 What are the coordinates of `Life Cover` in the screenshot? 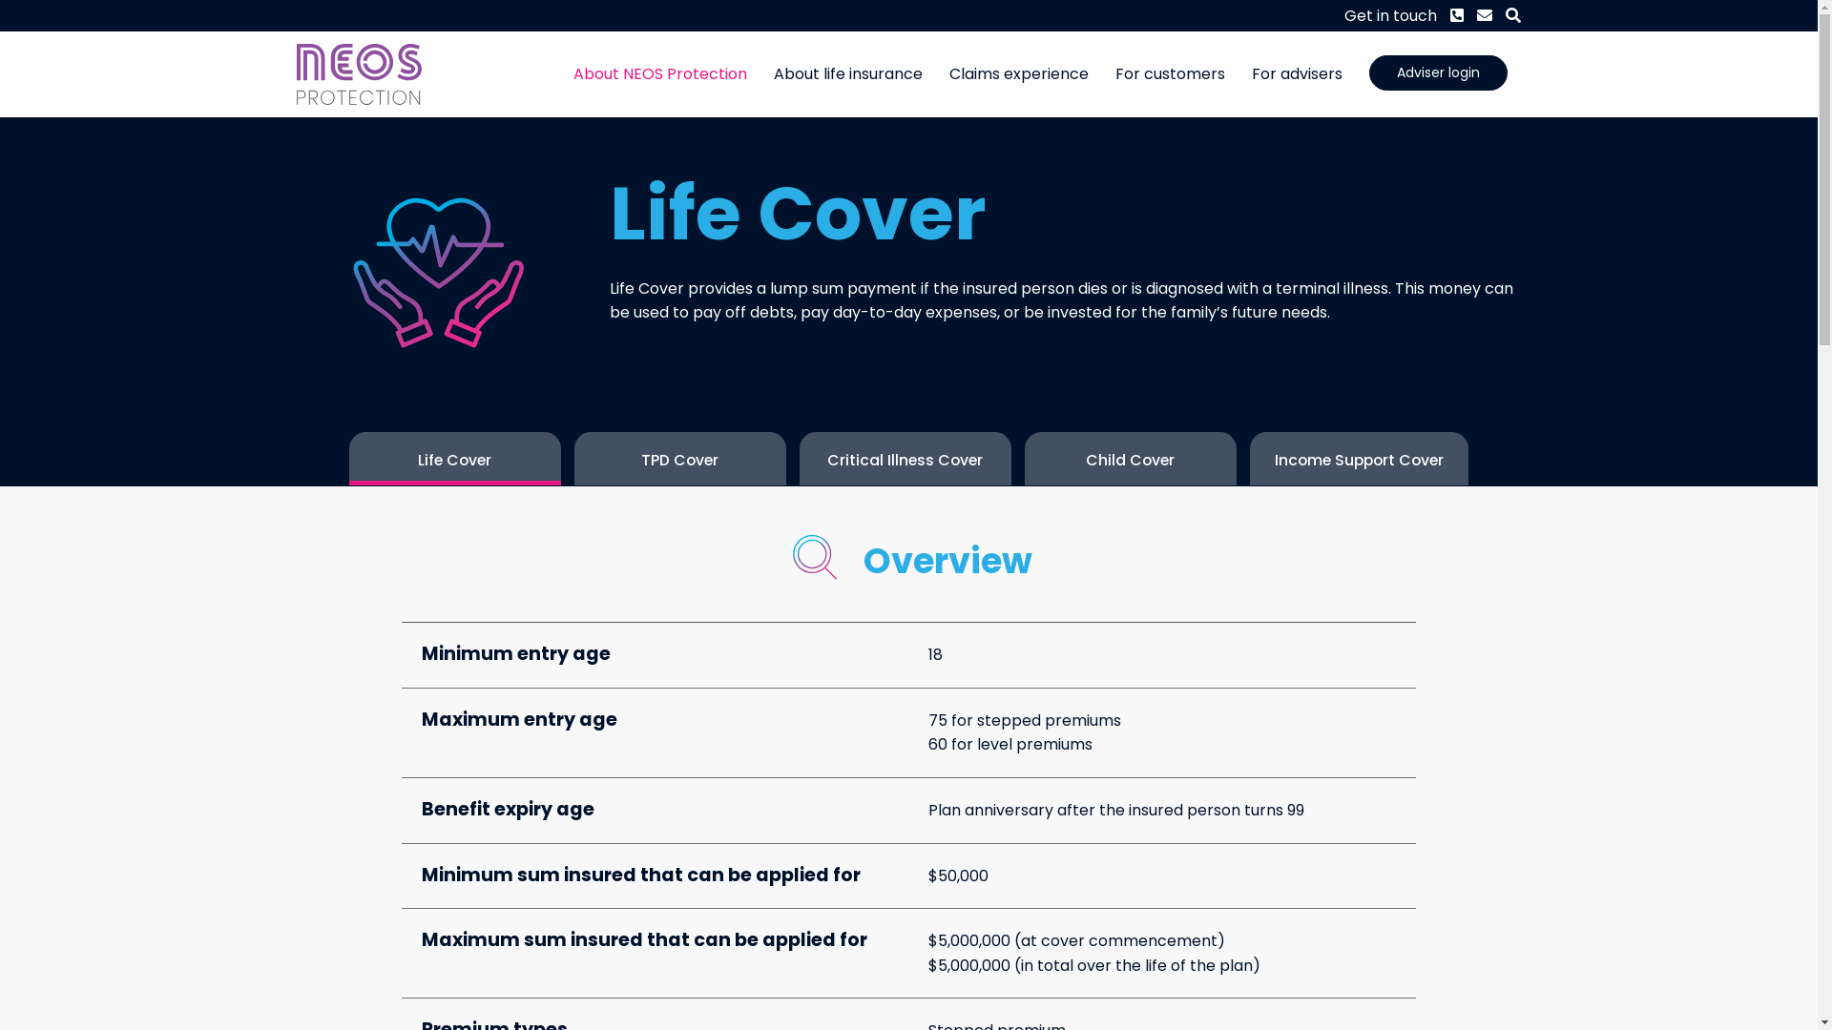 It's located at (455, 458).